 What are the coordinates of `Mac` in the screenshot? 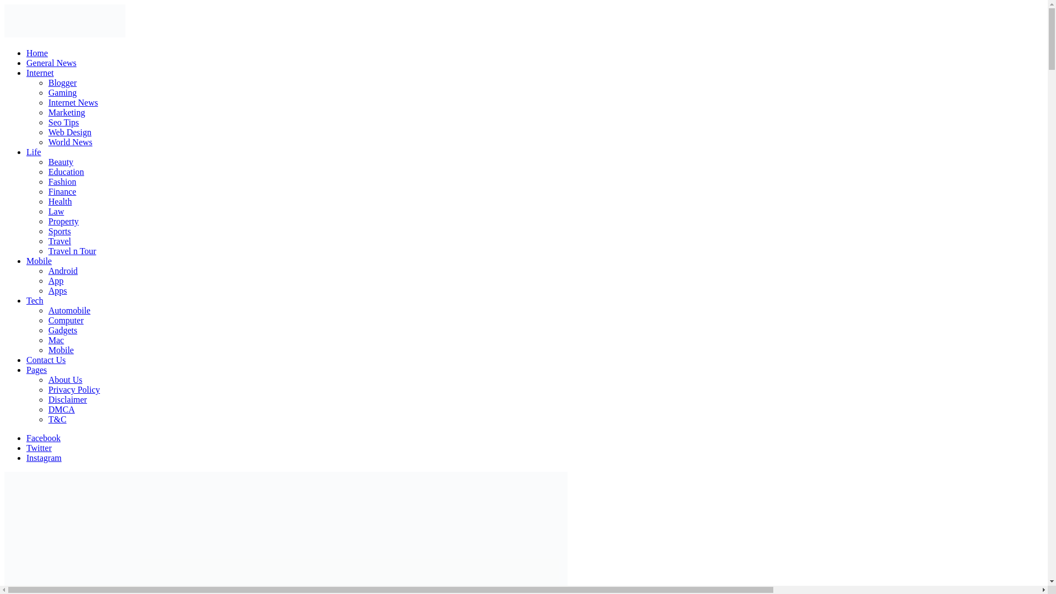 It's located at (56, 340).